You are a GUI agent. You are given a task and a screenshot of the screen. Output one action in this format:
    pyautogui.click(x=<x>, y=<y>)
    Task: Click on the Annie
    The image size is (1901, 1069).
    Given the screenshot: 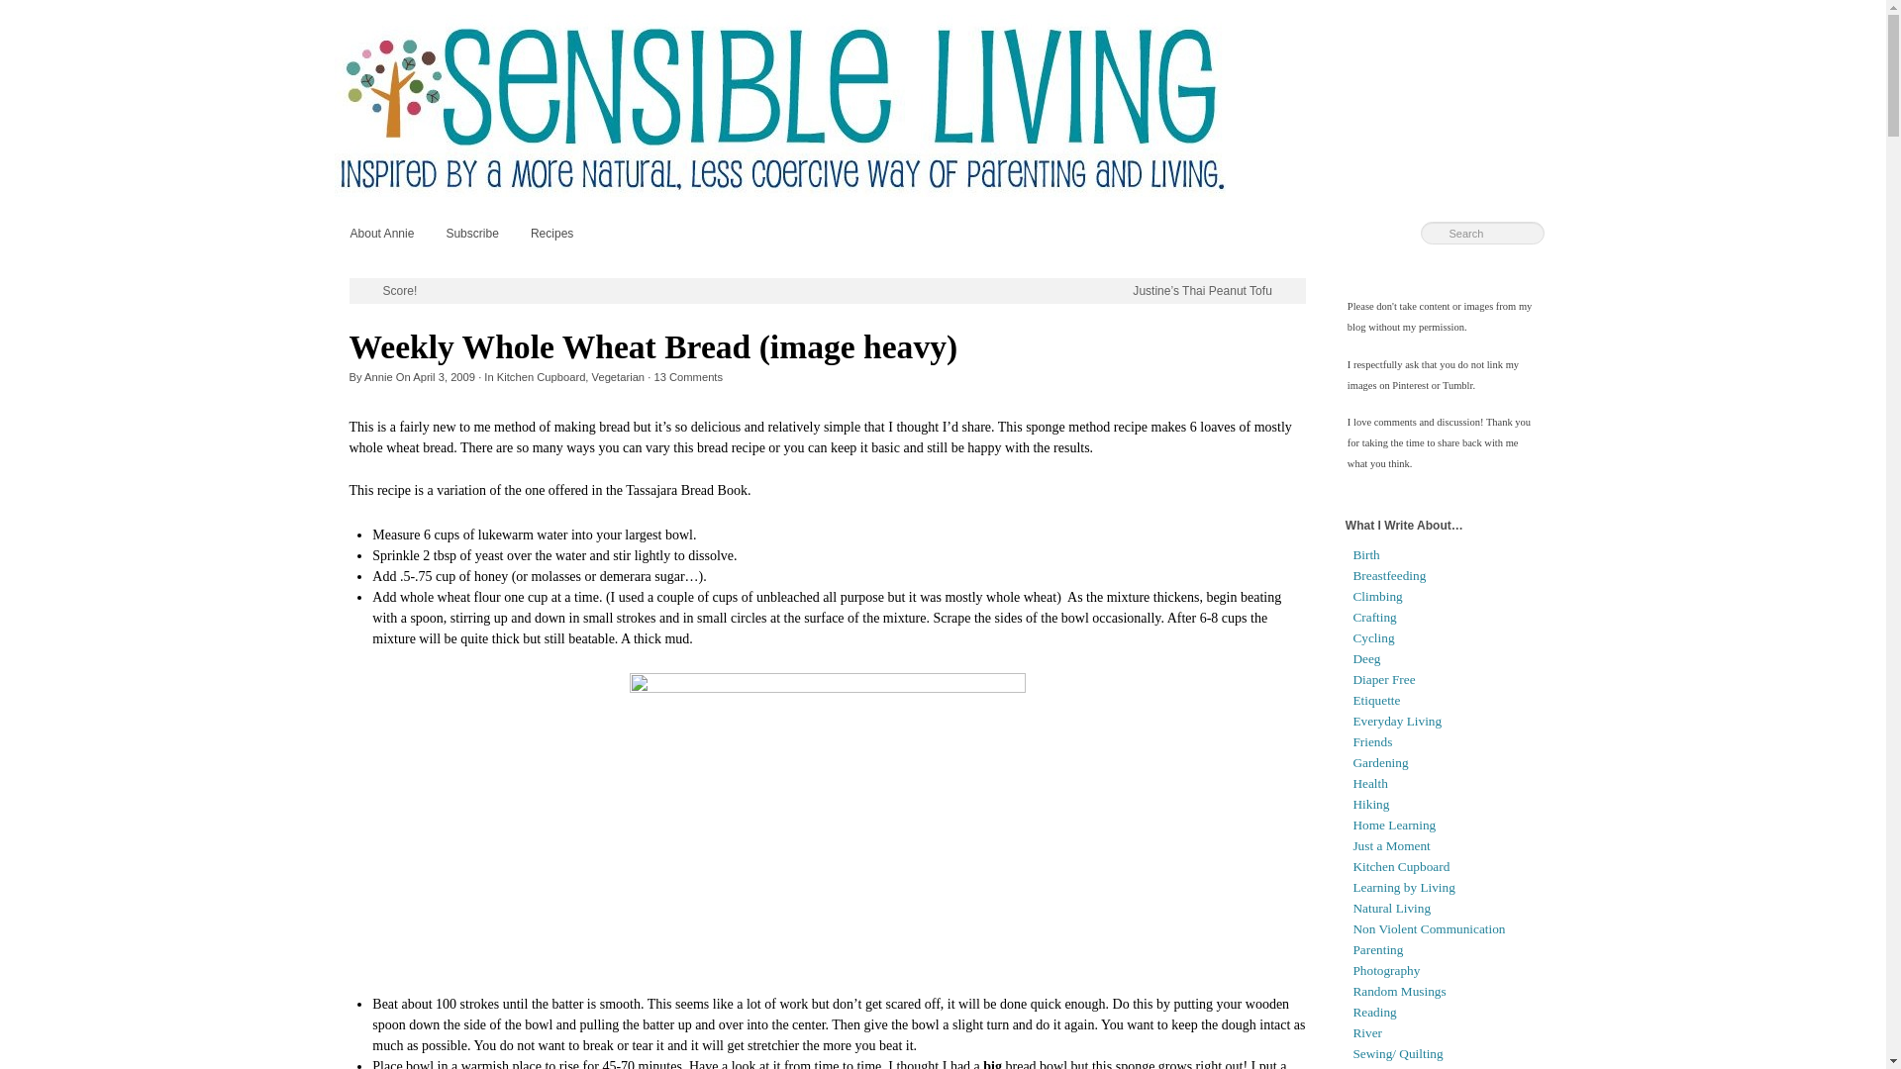 What is the action you would take?
    pyautogui.click(x=378, y=376)
    